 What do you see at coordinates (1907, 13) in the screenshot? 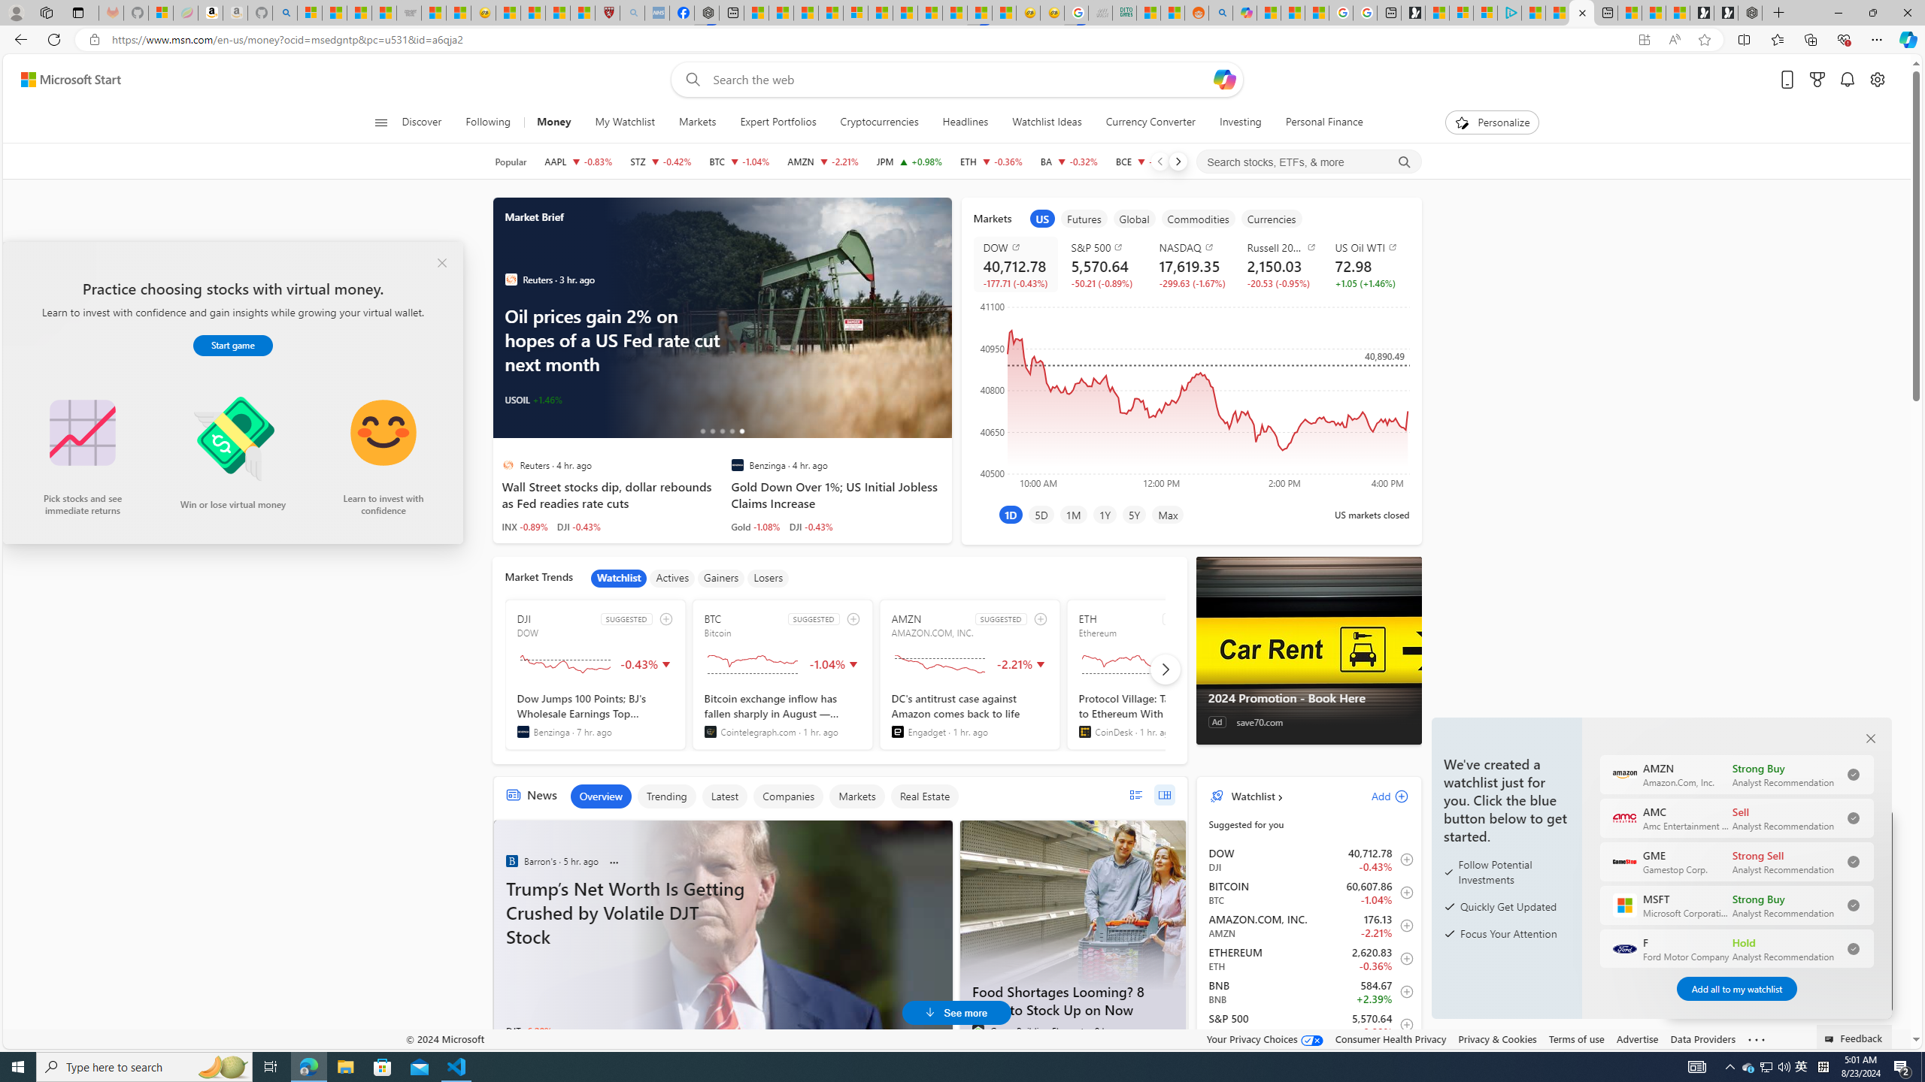
I see `Close` at bounding box center [1907, 13].